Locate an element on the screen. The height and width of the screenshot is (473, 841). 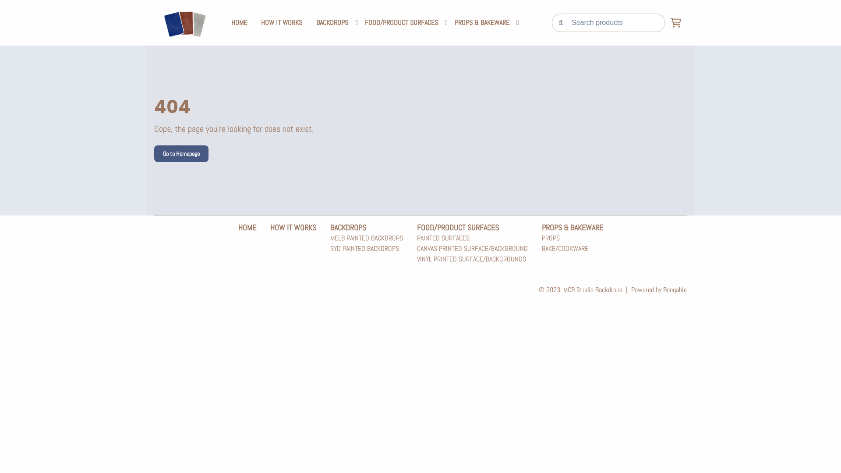
VINYL PRINTED SURFACE/BACKGROUNDS is located at coordinates (472, 259).